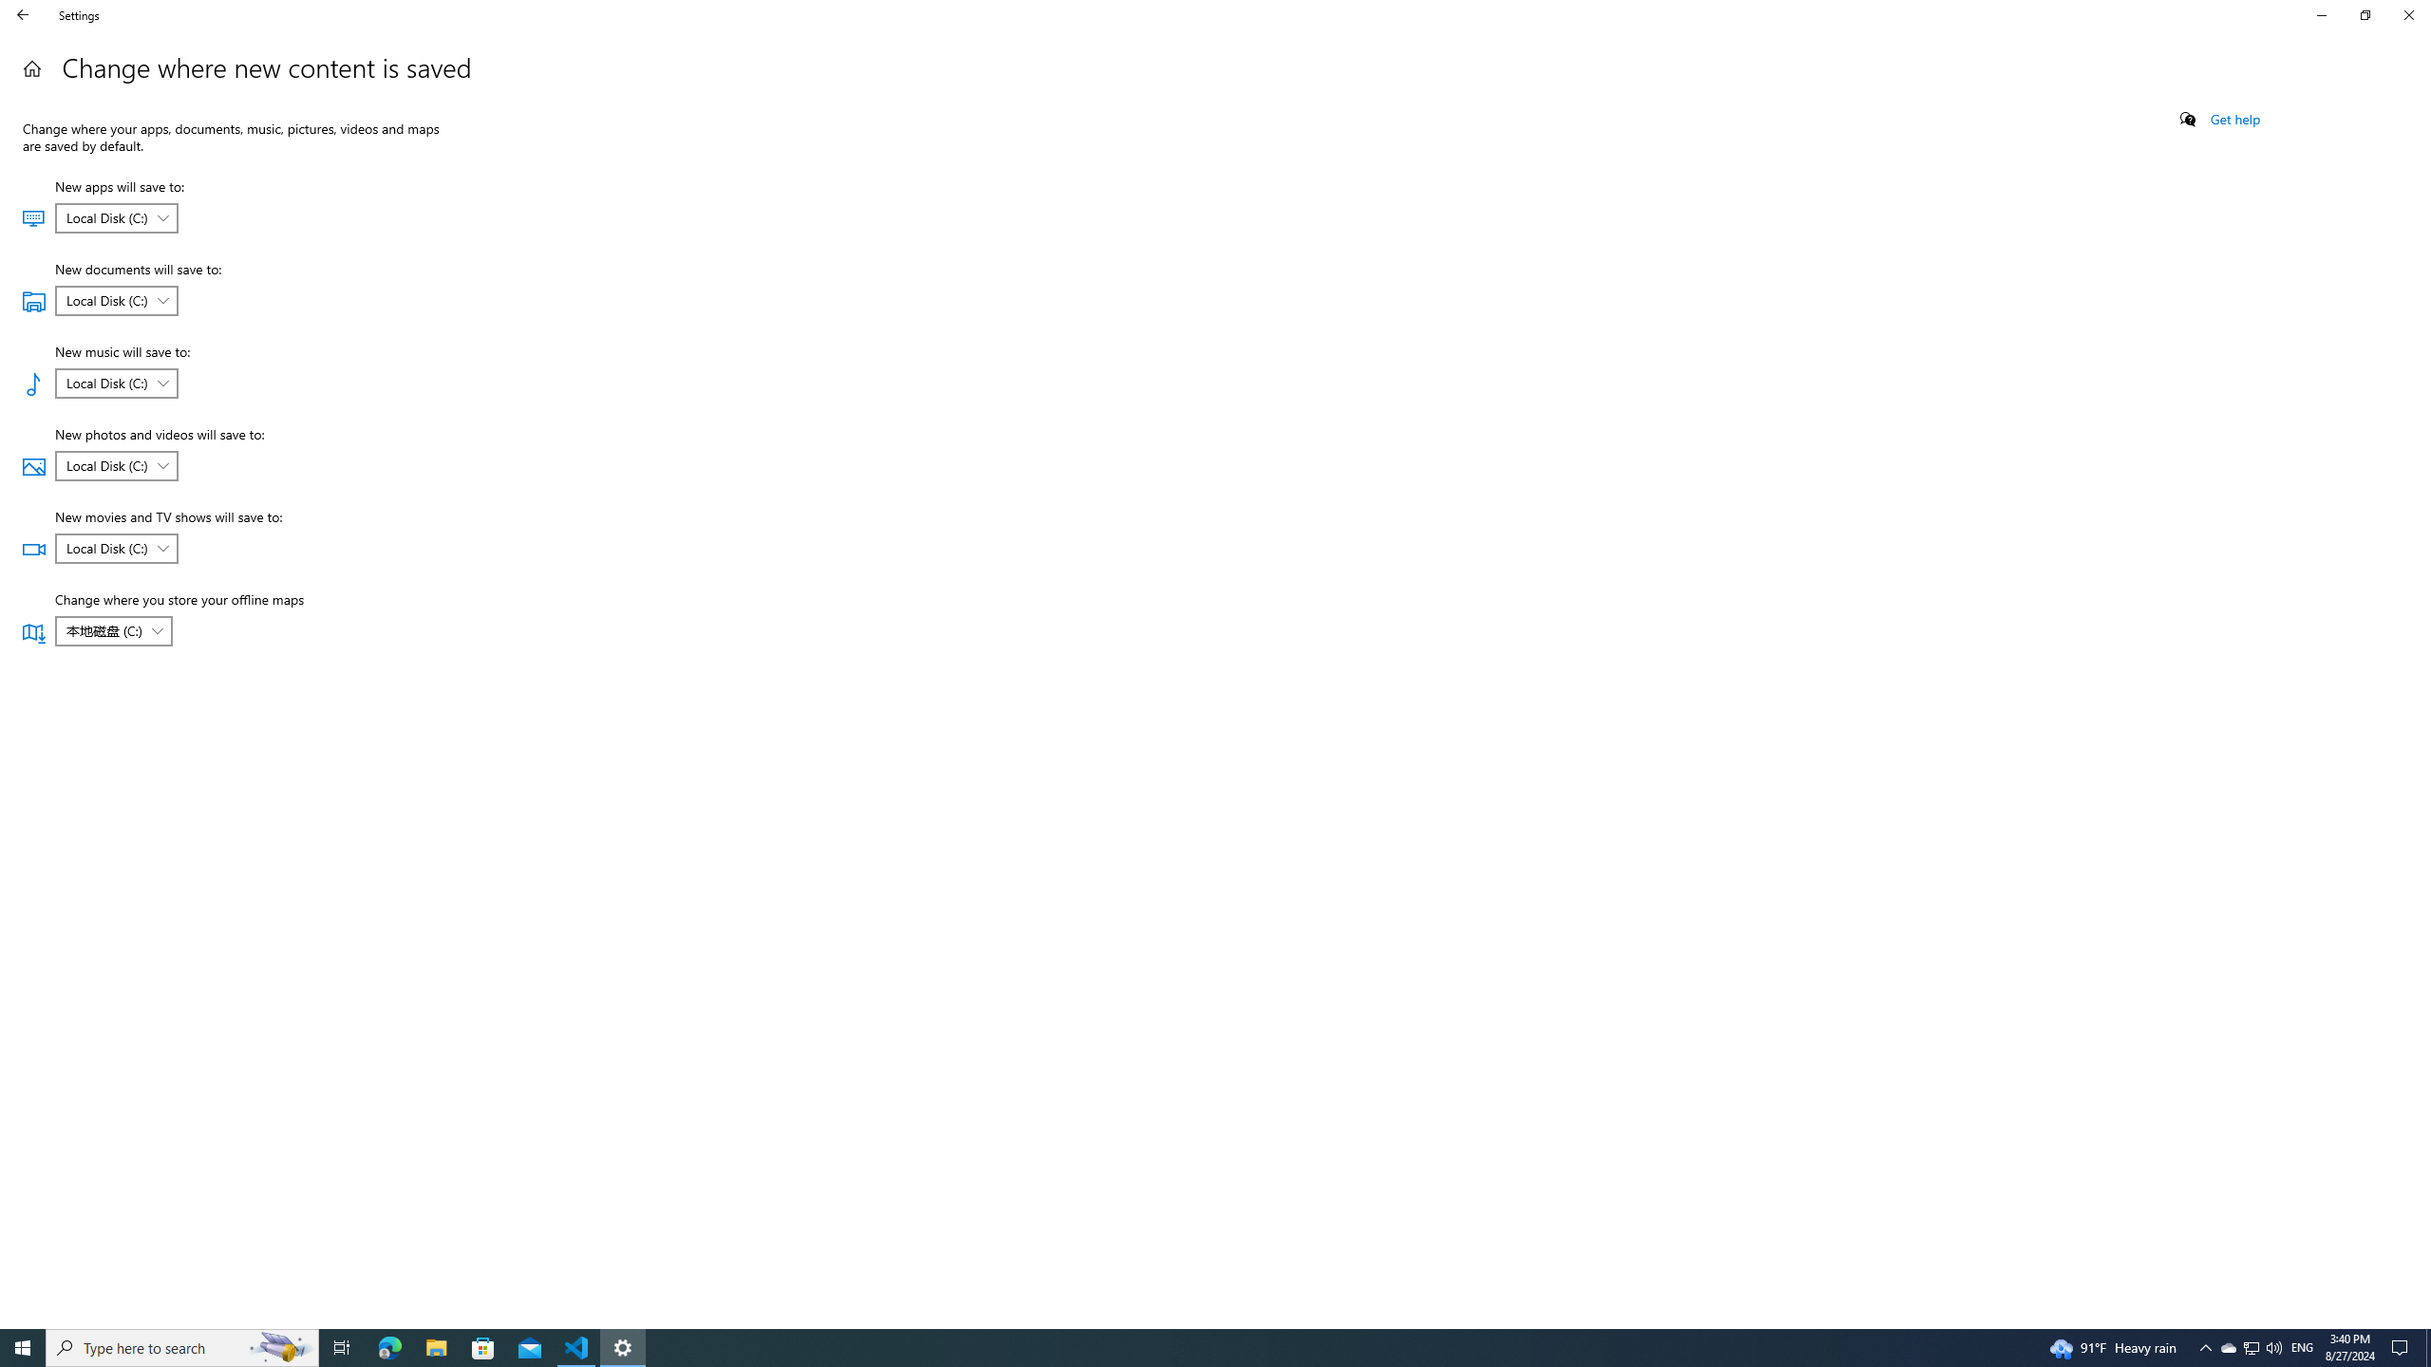 The image size is (2431, 1367). What do you see at coordinates (116, 465) in the screenshot?
I see `New photos and videos will save to:` at bounding box center [116, 465].